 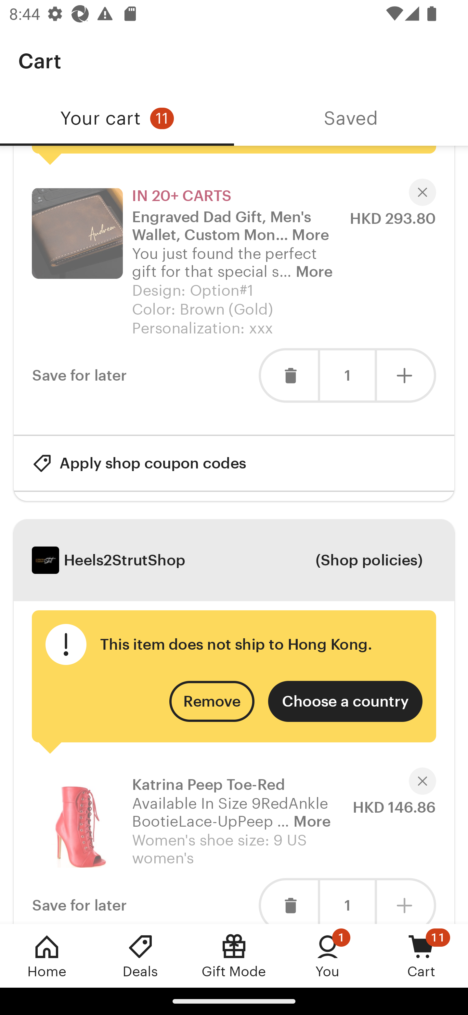 What do you see at coordinates (139, 463) in the screenshot?
I see `Apply shop coupon codes` at bounding box center [139, 463].